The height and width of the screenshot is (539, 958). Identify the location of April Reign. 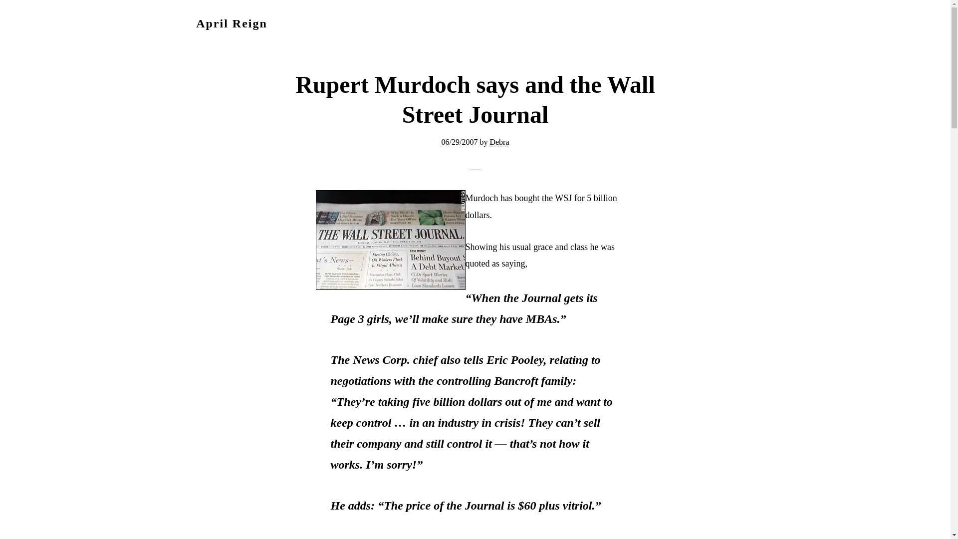
(232, 23).